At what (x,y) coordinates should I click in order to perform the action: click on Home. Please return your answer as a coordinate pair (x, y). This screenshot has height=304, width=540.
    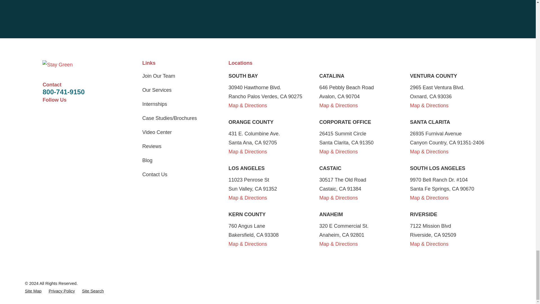
    Looking at the image, I should click on (75, 65).